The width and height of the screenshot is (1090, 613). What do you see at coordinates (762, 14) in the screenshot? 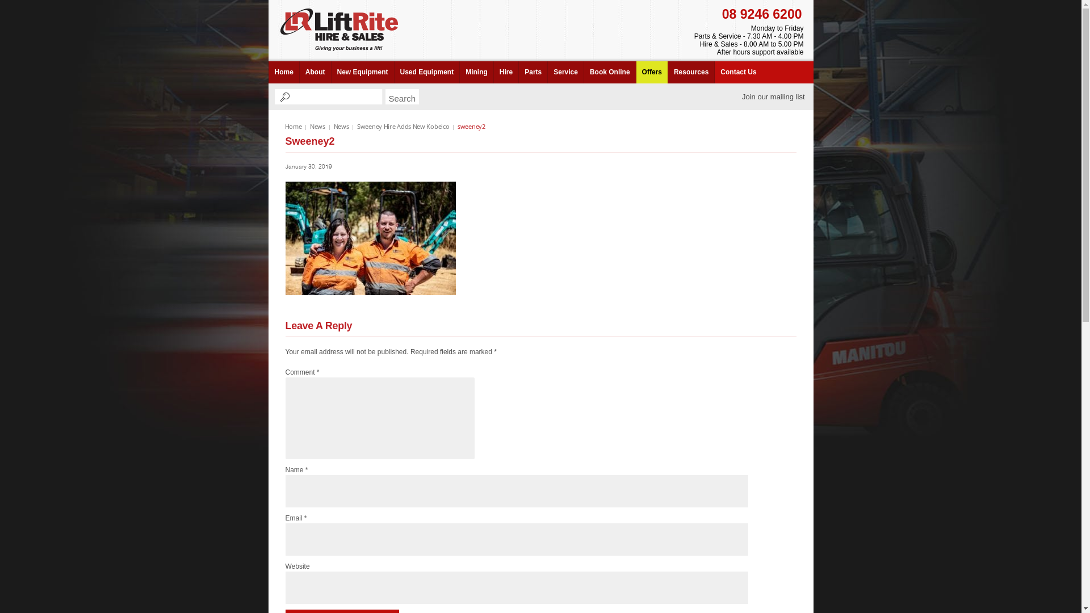
I see `08 9246 6200` at bounding box center [762, 14].